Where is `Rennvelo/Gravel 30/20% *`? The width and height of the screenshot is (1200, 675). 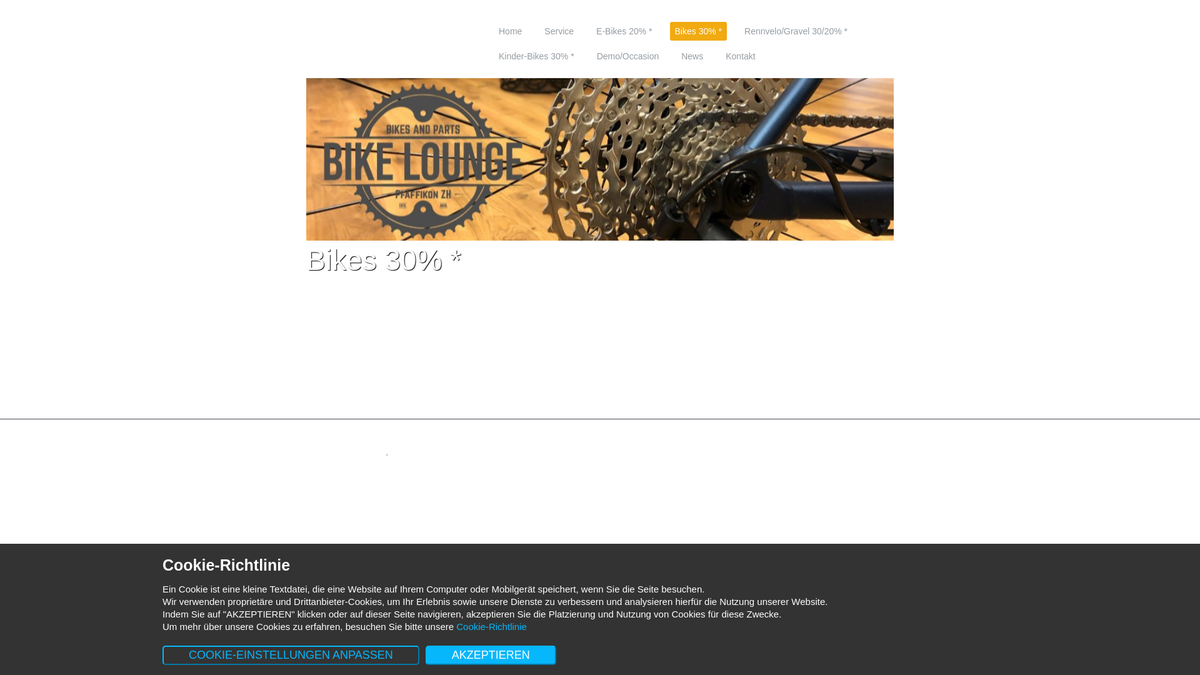
Rennvelo/Gravel 30/20% * is located at coordinates (796, 31).